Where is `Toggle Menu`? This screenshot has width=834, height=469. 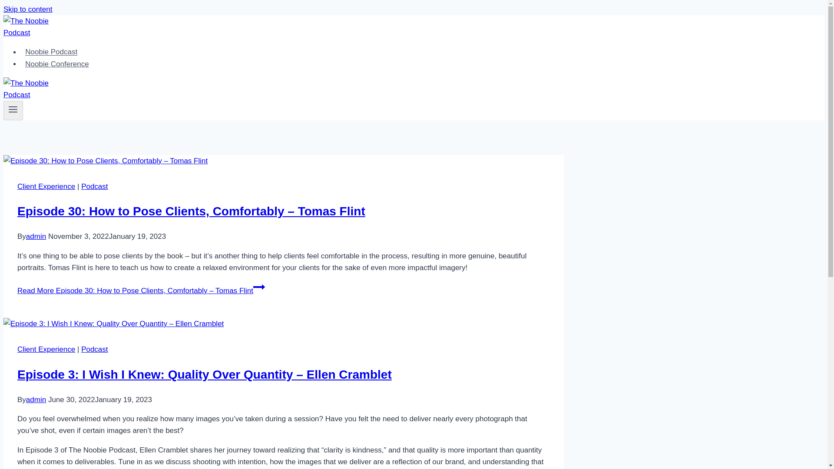 Toggle Menu is located at coordinates (13, 109).